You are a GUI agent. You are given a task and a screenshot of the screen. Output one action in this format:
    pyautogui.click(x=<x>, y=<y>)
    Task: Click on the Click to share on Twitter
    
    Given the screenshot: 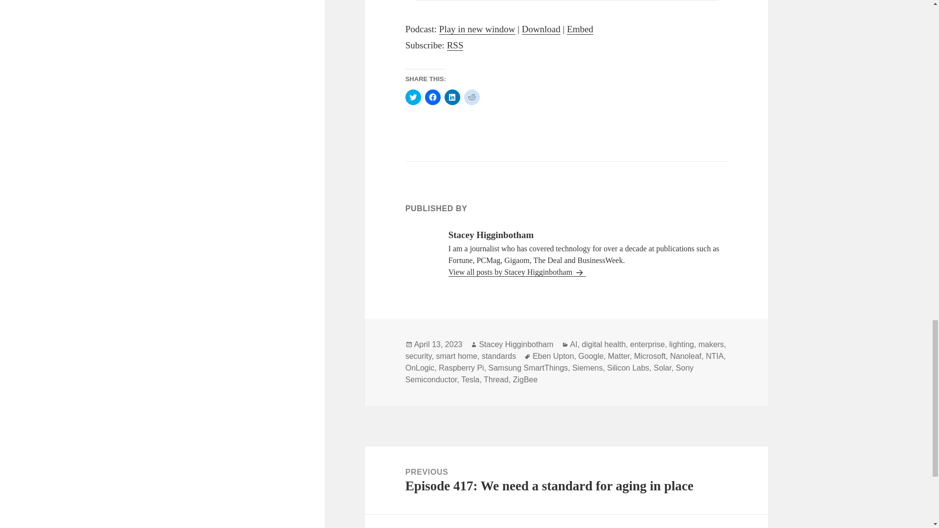 What is the action you would take?
    pyautogui.click(x=413, y=97)
    